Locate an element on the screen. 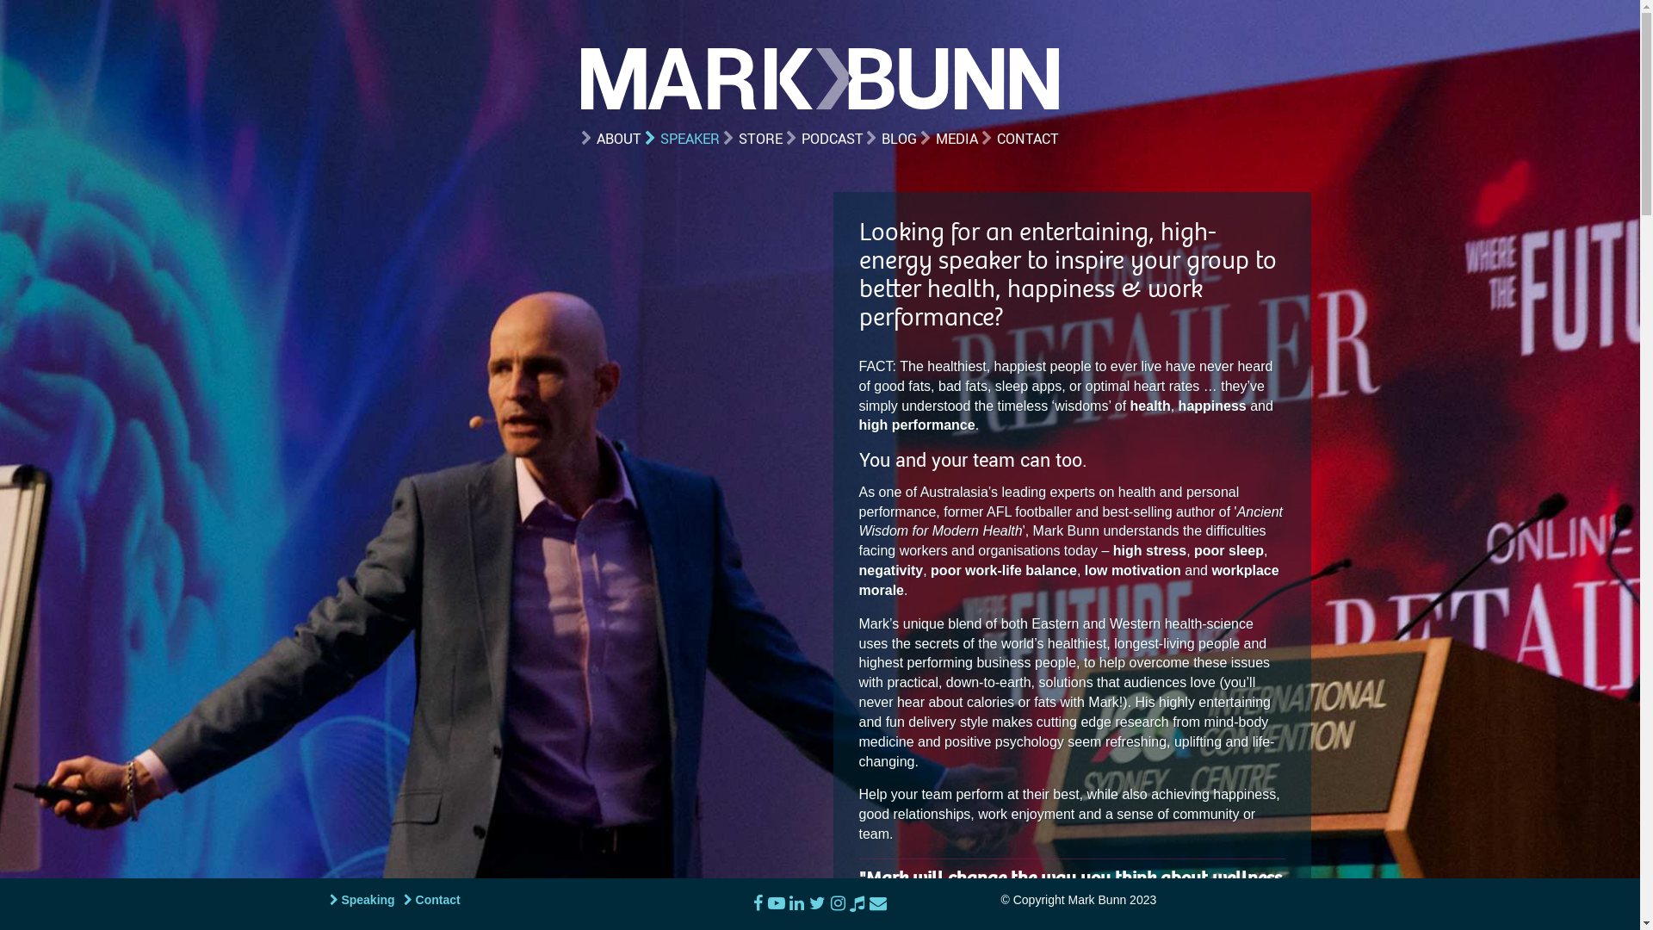  Speaking is located at coordinates (362, 900).